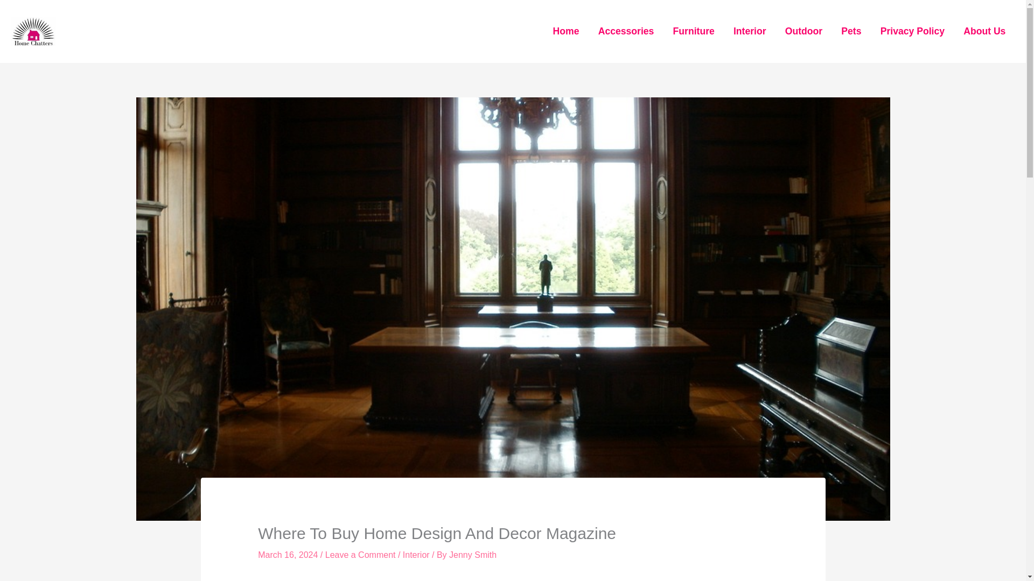 The width and height of the screenshot is (1034, 581). Describe the element at coordinates (626, 31) in the screenshot. I see `Accessories` at that location.